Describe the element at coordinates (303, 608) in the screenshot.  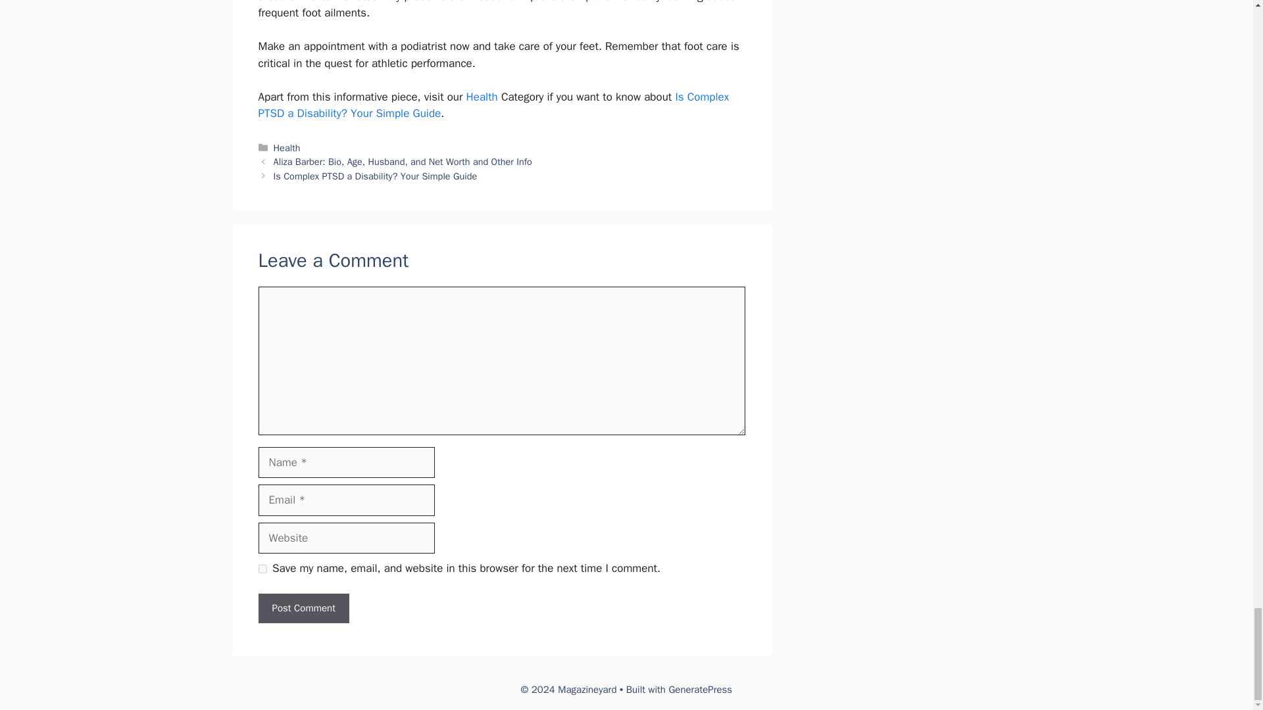
I see `Post Comment` at that location.